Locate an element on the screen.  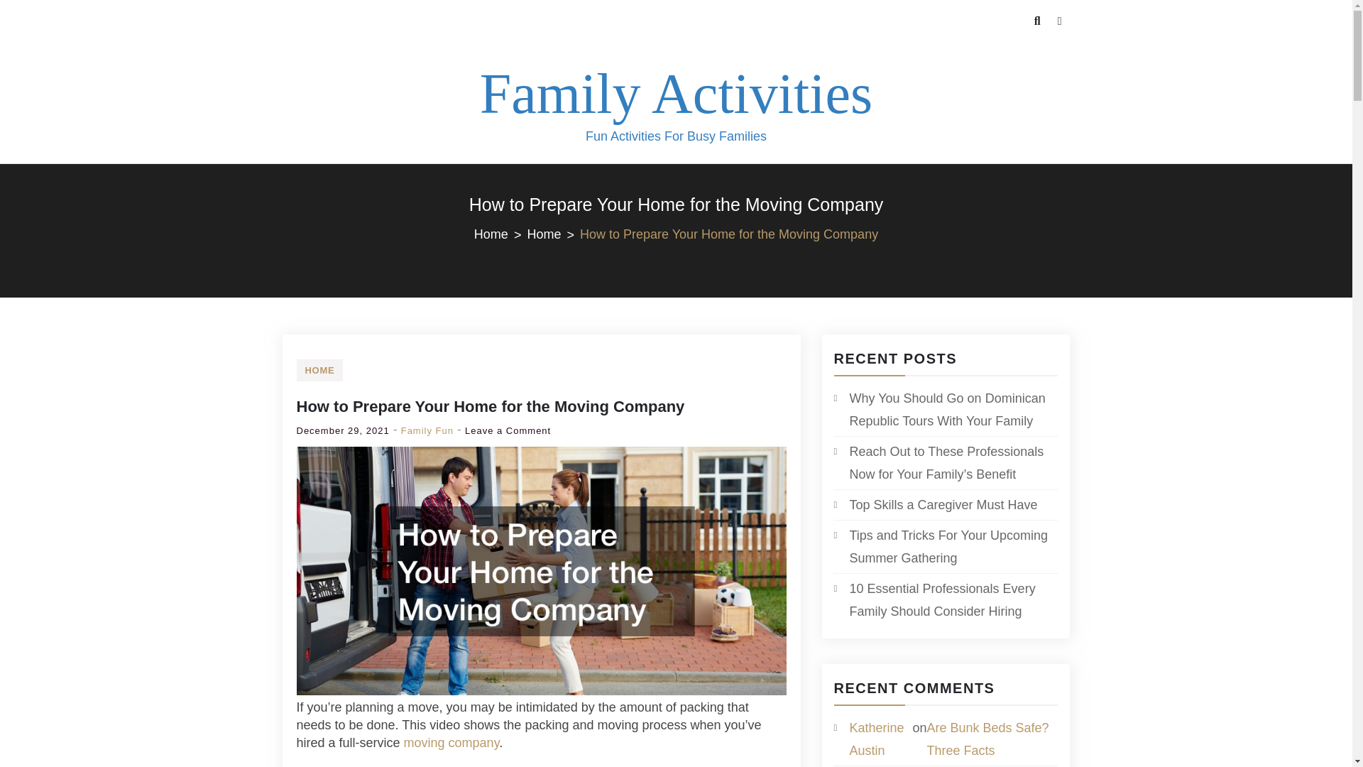
Are Bunk Beds Safe? Three Facts is located at coordinates (992, 739).